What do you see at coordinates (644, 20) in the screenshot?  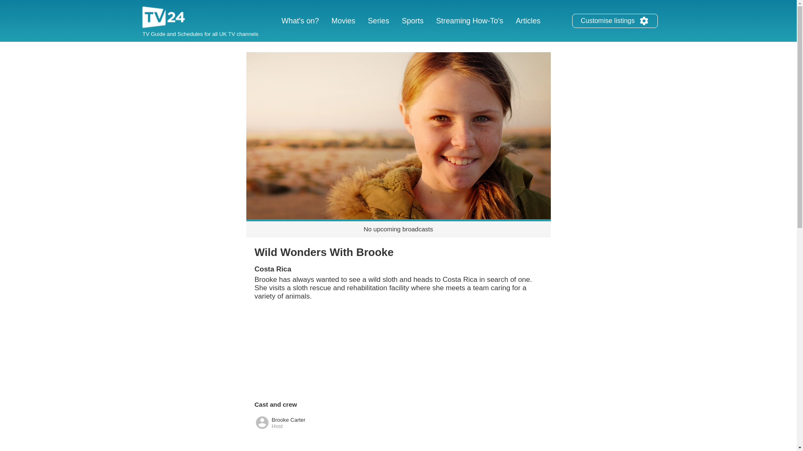 I see `Customise listings` at bounding box center [644, 20].